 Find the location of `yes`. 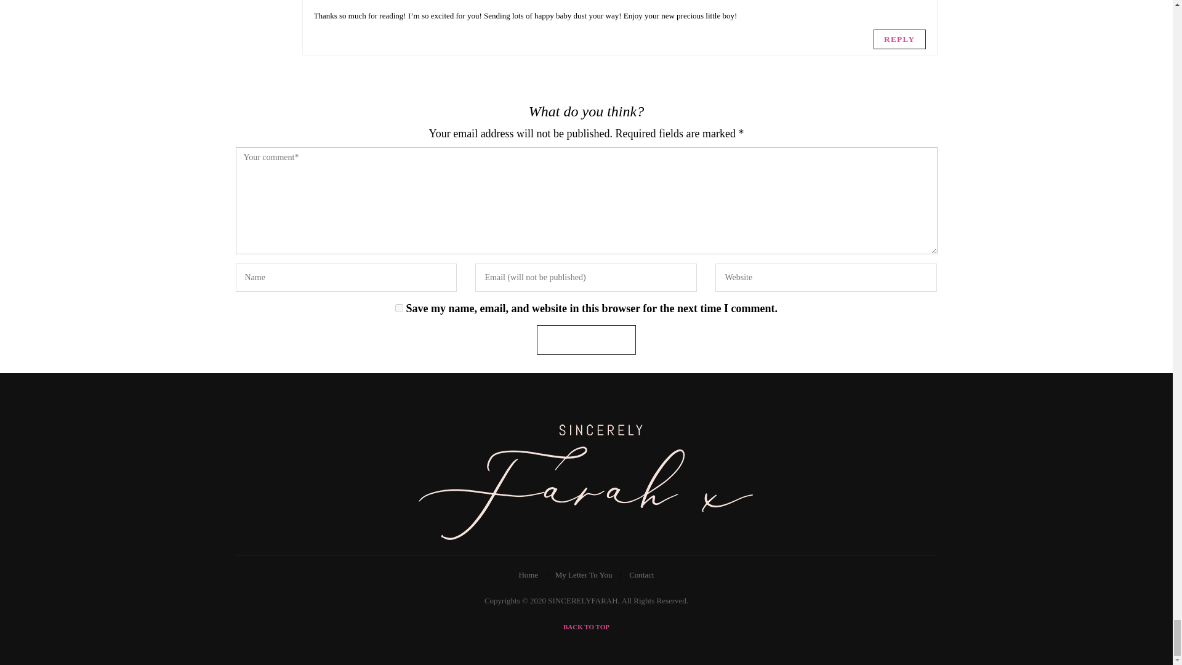

yes is located at coordinates (399, 308).